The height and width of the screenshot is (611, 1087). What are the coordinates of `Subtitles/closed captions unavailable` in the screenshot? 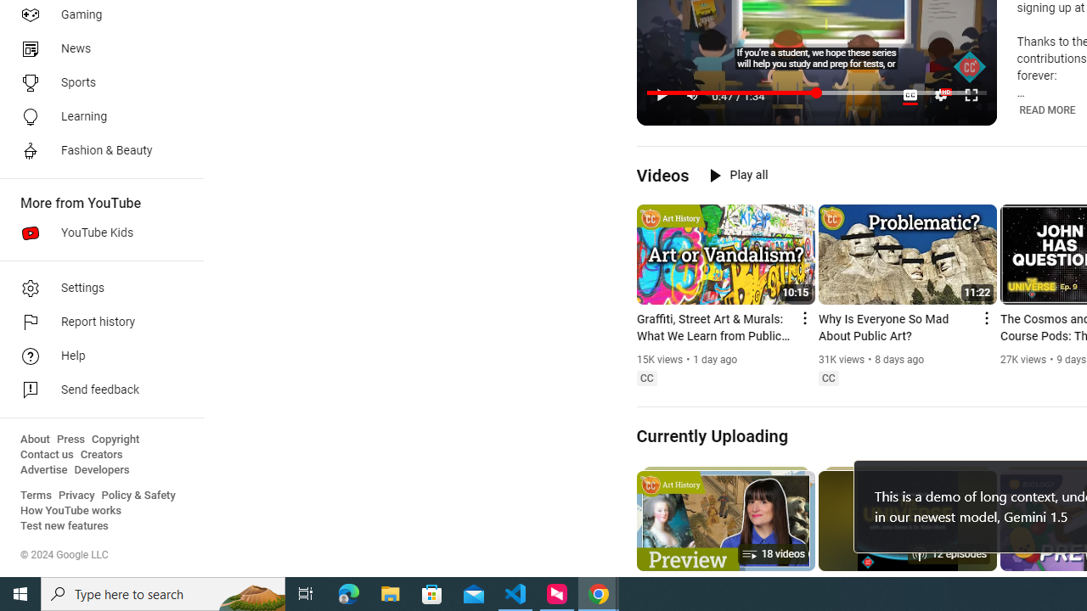 It's located at (910, 95).